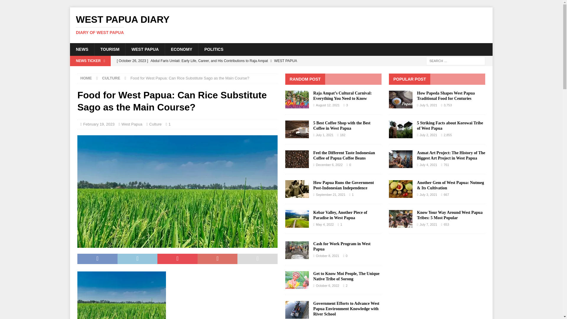 The image size is (567, 319). What do you see at coordinates (281, 25) in the screenshot?
I see `NEWS` at bounding box center [281, 25].